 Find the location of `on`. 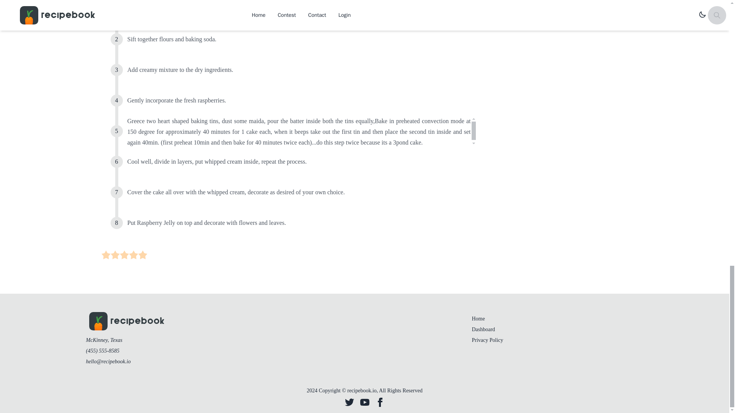

on is located at coordinates (115, 255).